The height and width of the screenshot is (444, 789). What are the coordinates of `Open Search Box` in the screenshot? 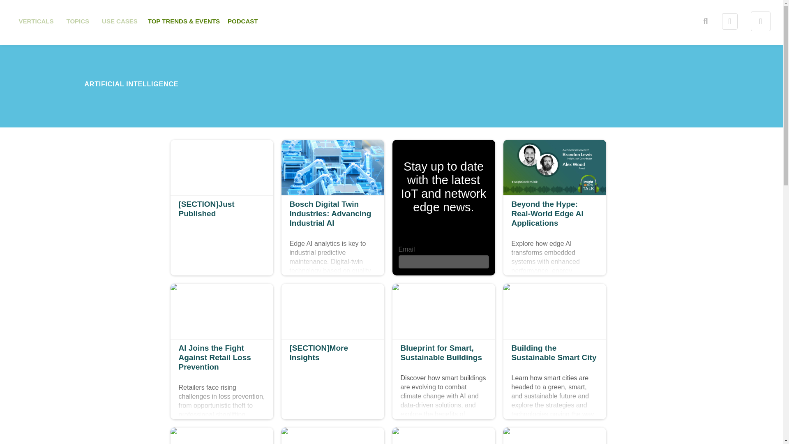 It's located at (242, 21).